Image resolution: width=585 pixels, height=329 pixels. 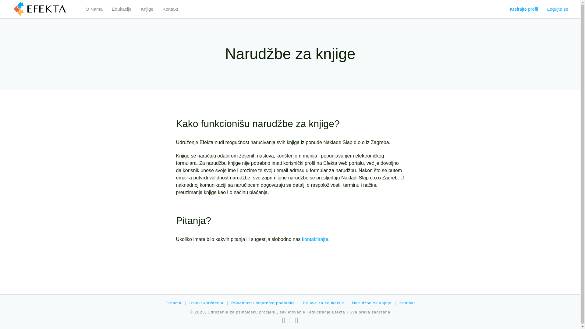 I want to click on Edukacije, so click(x=122, y=9).